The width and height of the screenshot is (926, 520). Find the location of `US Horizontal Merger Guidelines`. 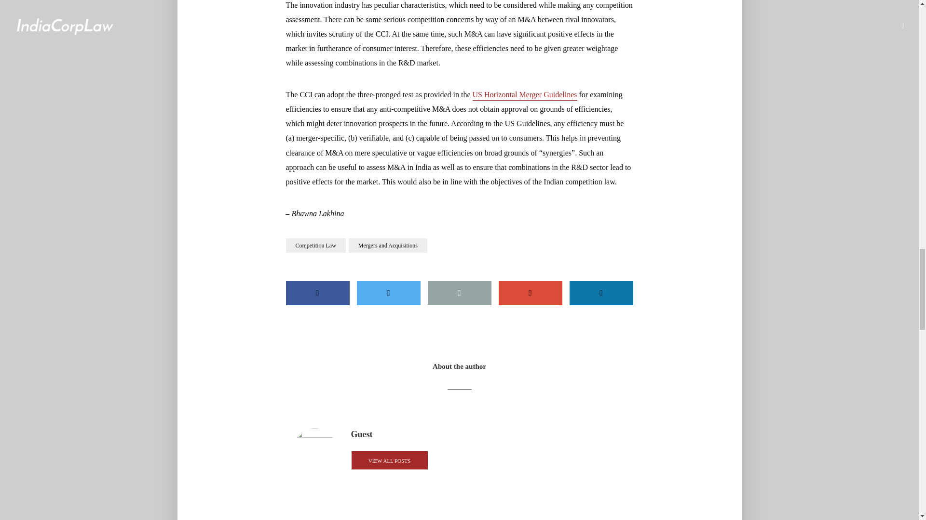

US Horizontal Merger Guidelines is located at coordinates (525, 95).